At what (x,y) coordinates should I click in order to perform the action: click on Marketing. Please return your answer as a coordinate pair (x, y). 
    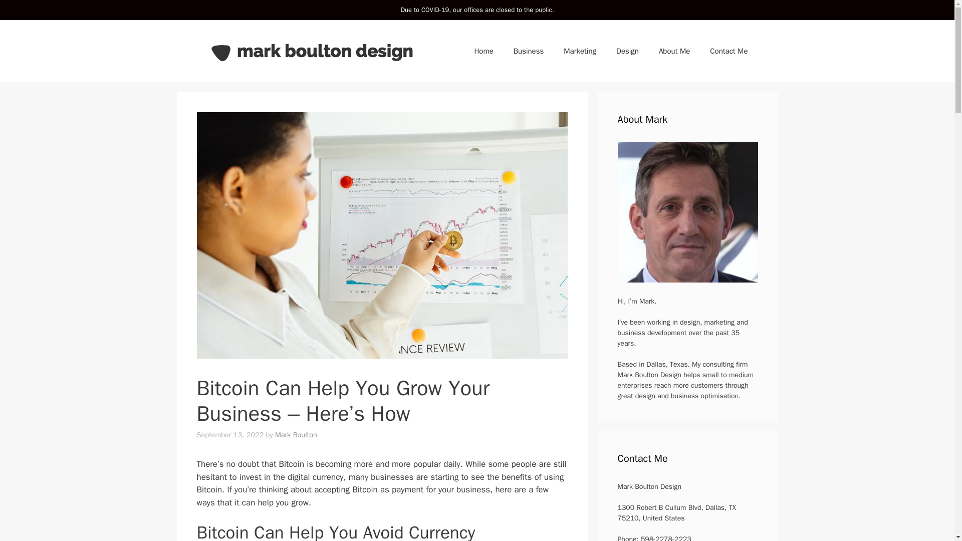
    Looking at the image, I should click on (580, 51).